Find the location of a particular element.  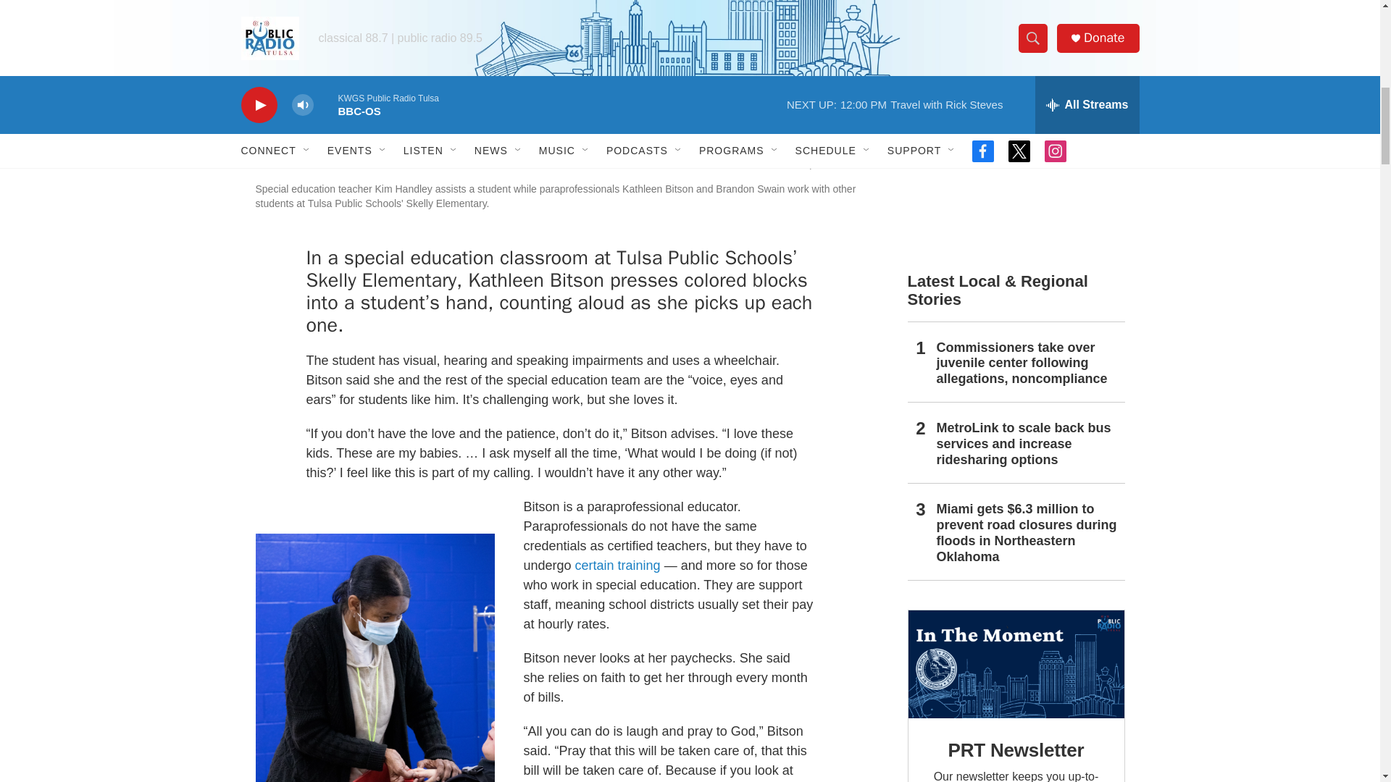

3rd party ad content is located at coordinates (1015, 151).